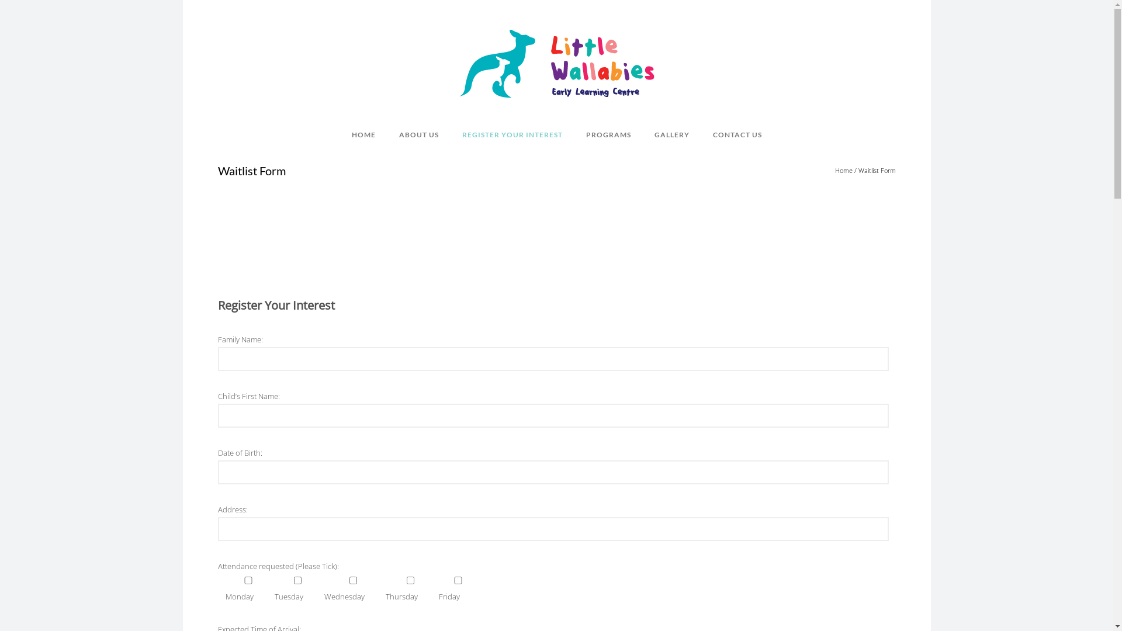 The width and height of the screenshot is (1122, 631). I want to click on CONTACT US, so click(732, 134).